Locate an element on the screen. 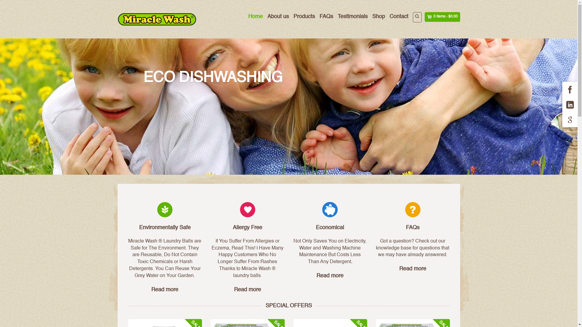 Image resolution: width=582 pixels, height=327 pixels. About us is located at coordinates (278, 17).